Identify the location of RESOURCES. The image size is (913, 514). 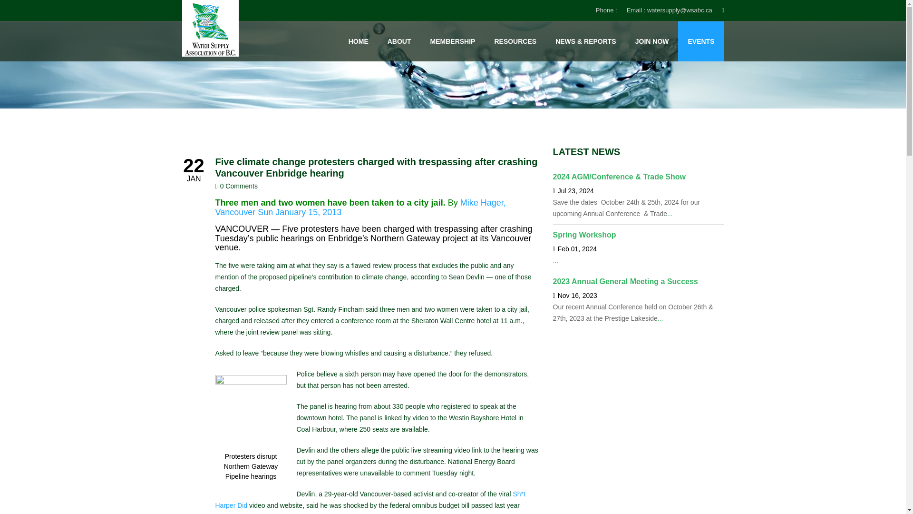
(515, 41).